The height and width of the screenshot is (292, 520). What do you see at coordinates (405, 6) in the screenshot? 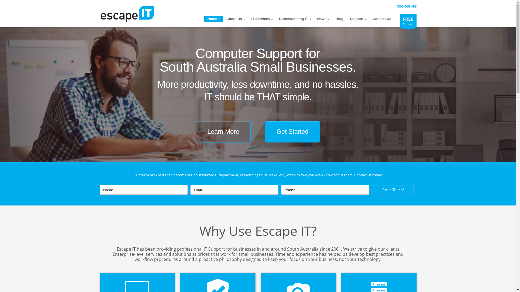
I see `1300 468 463` at bounding box center [405, 6].